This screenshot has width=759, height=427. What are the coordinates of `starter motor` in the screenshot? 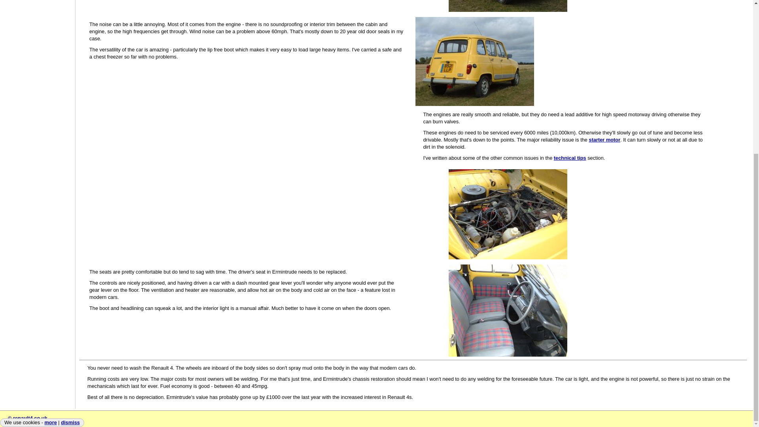 It's located at (605, 139).